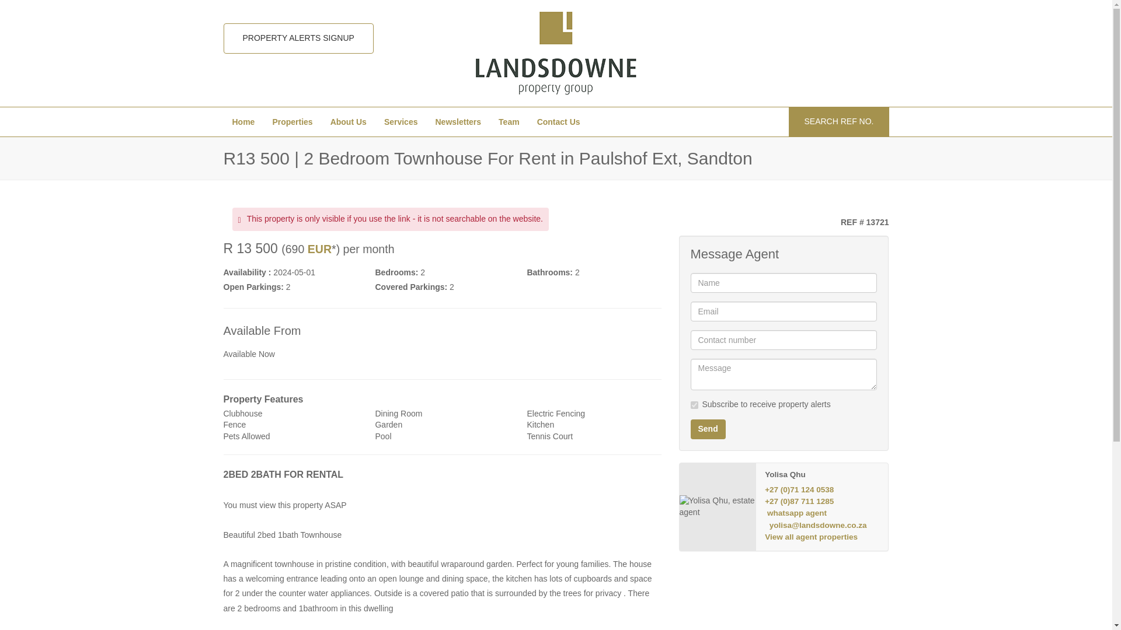 Image resolution: width=1121 pixels, height=630 pixels. Describe the element at coordinates (349, 121) in the screenshot. I see `About Us` at that location.